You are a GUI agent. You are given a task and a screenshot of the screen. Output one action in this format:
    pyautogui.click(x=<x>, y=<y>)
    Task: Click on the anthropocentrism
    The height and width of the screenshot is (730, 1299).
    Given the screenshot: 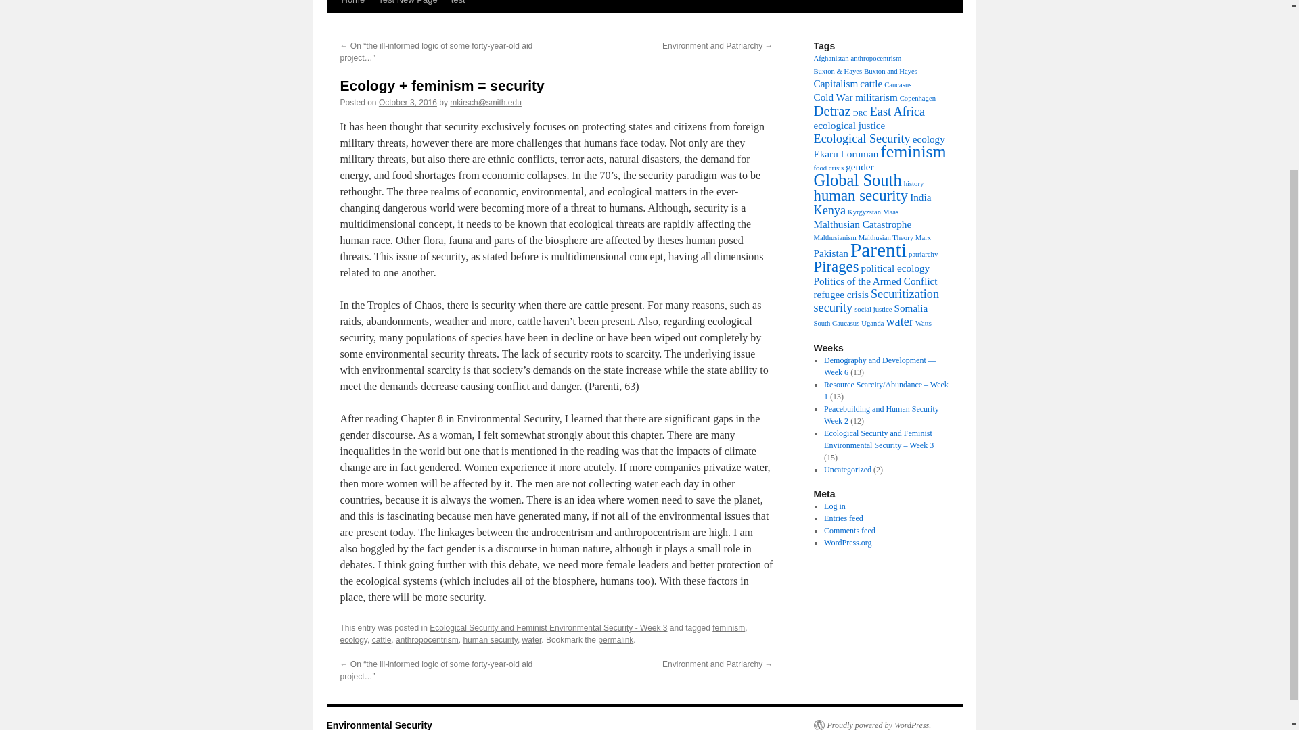 What is the action you would take?
    pyautogui.click(x=427, y=639)
    